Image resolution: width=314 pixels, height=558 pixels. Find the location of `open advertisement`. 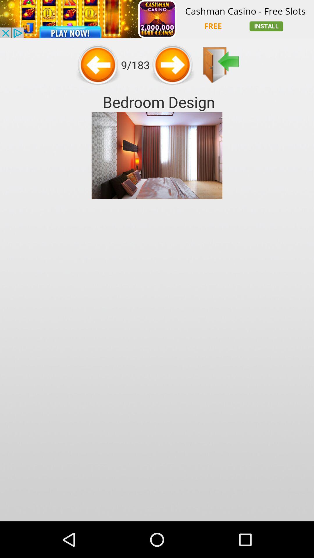

open advertisement is located at coordinates (157, 19).